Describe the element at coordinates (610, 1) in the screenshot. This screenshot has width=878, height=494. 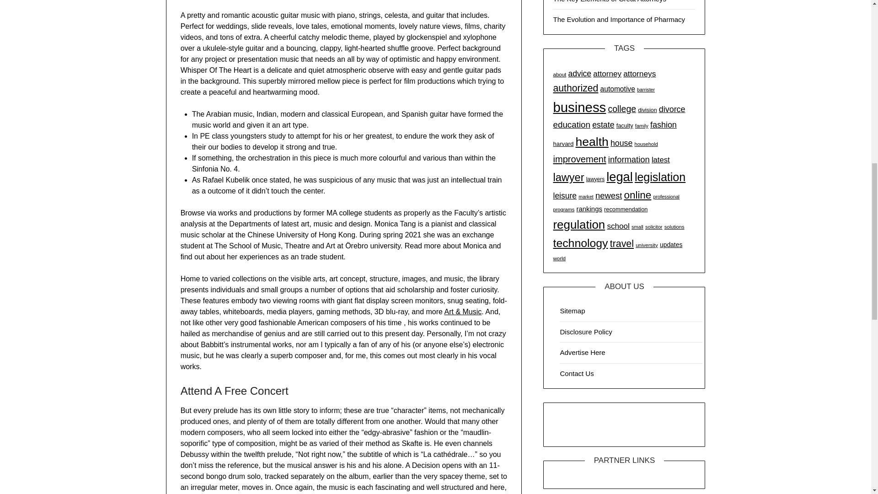
I see `The Key Elements of Great Attorneys` at that location.